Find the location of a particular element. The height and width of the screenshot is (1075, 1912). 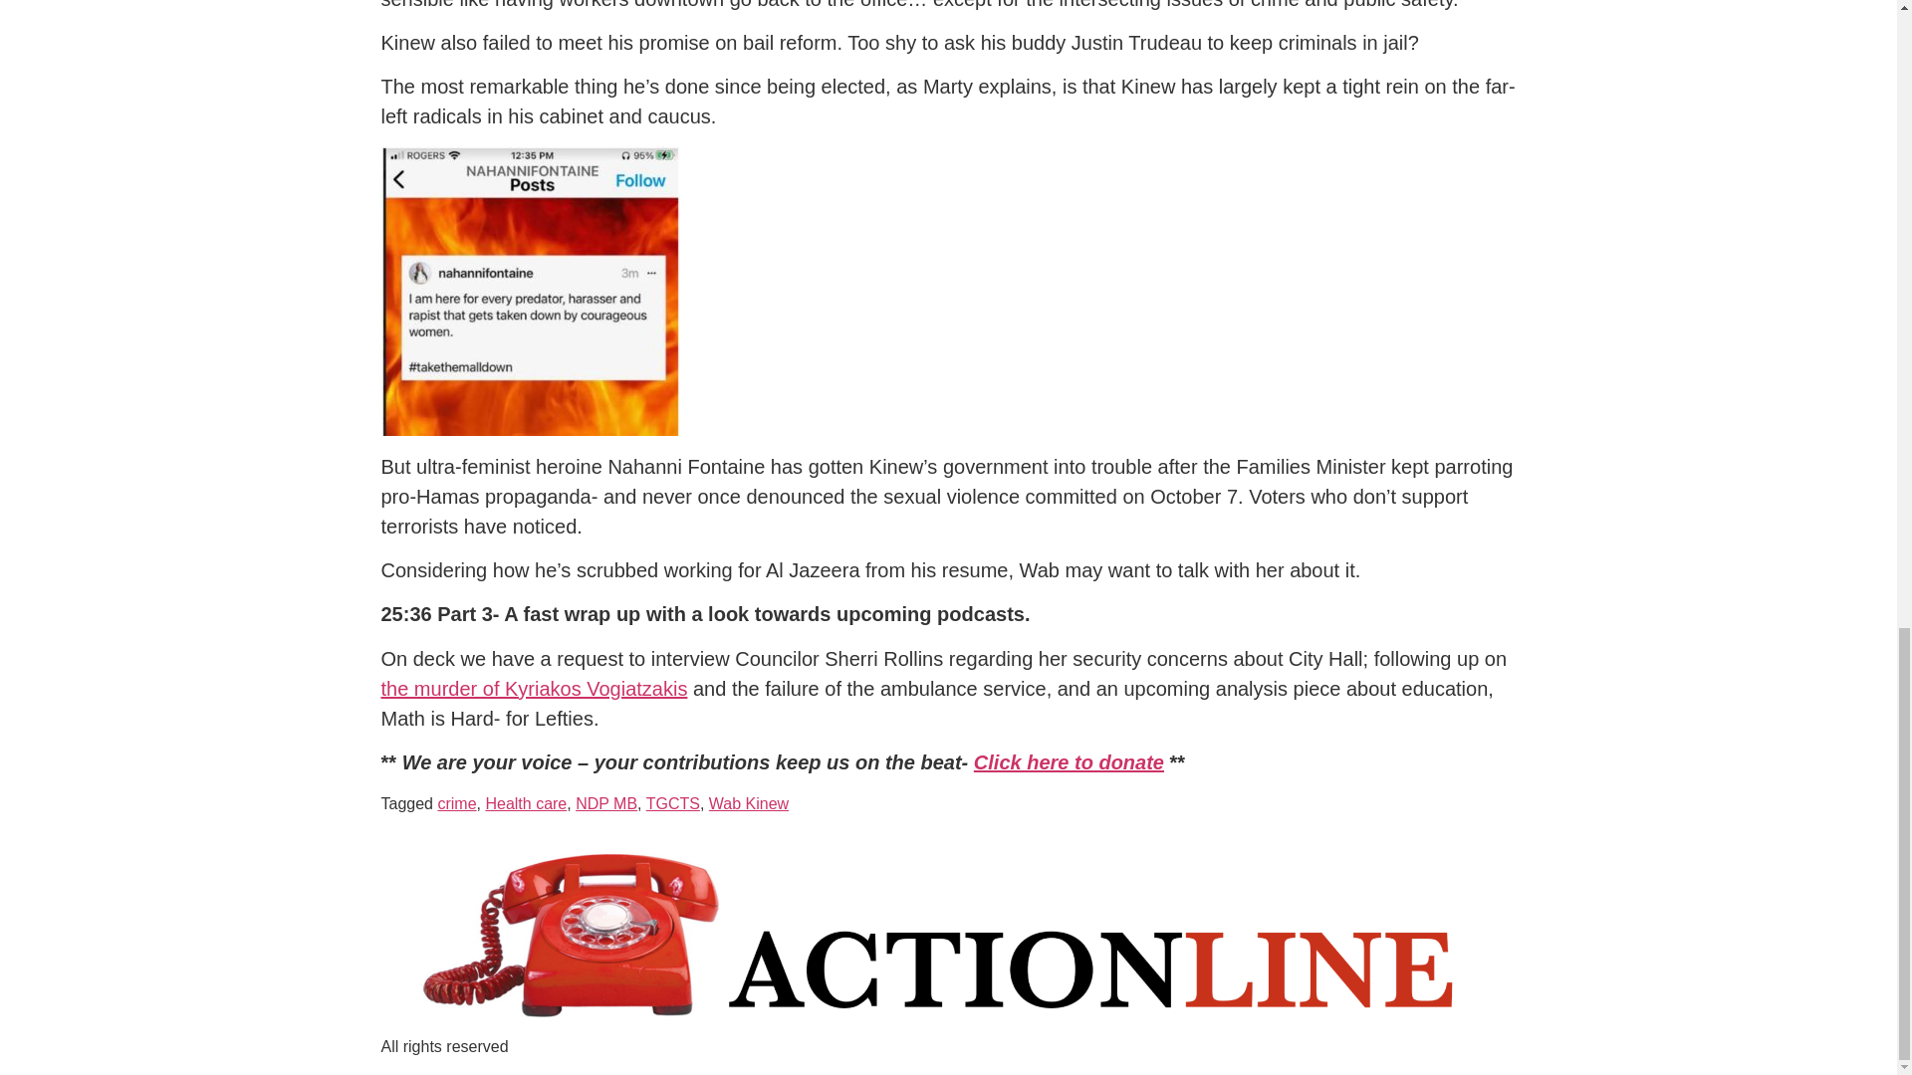

Wab Kinew is located at coordinates (749, 804).